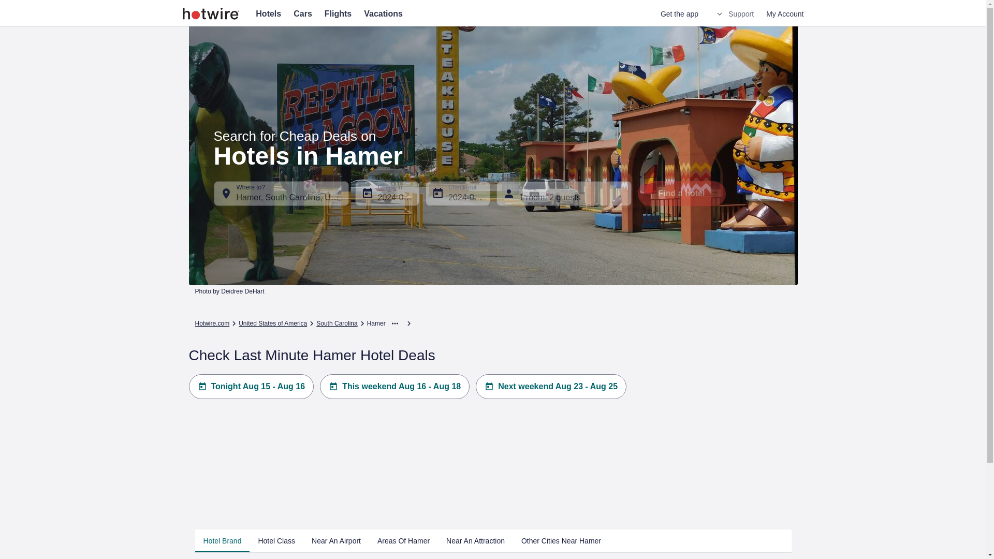 This screenshot has height=559, width=994. What do you see at coordinates (302, 13) in the screenshot?
I see `Cars` at bounding box center [302, 13].